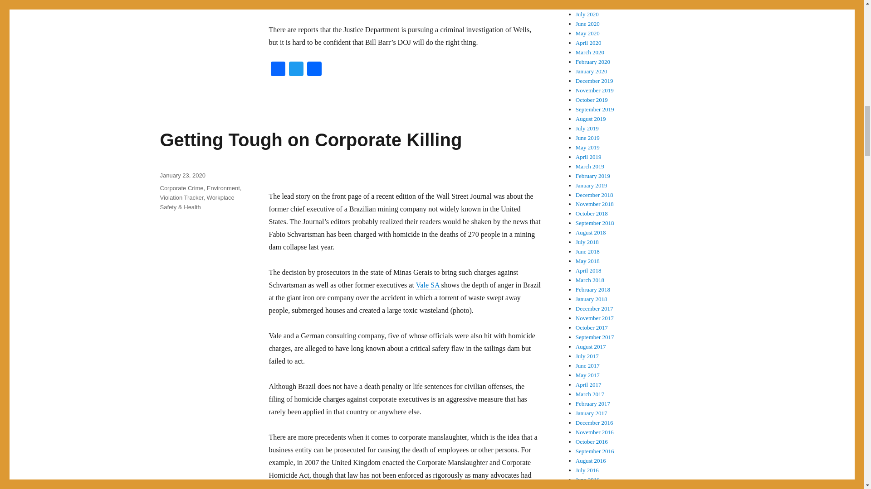 The height and width of the screenshot is (489, 871). What do you see at coordinates (182, 176) in the screenshot?
I see `January 23, 2020` at bounding box center [182, 176].